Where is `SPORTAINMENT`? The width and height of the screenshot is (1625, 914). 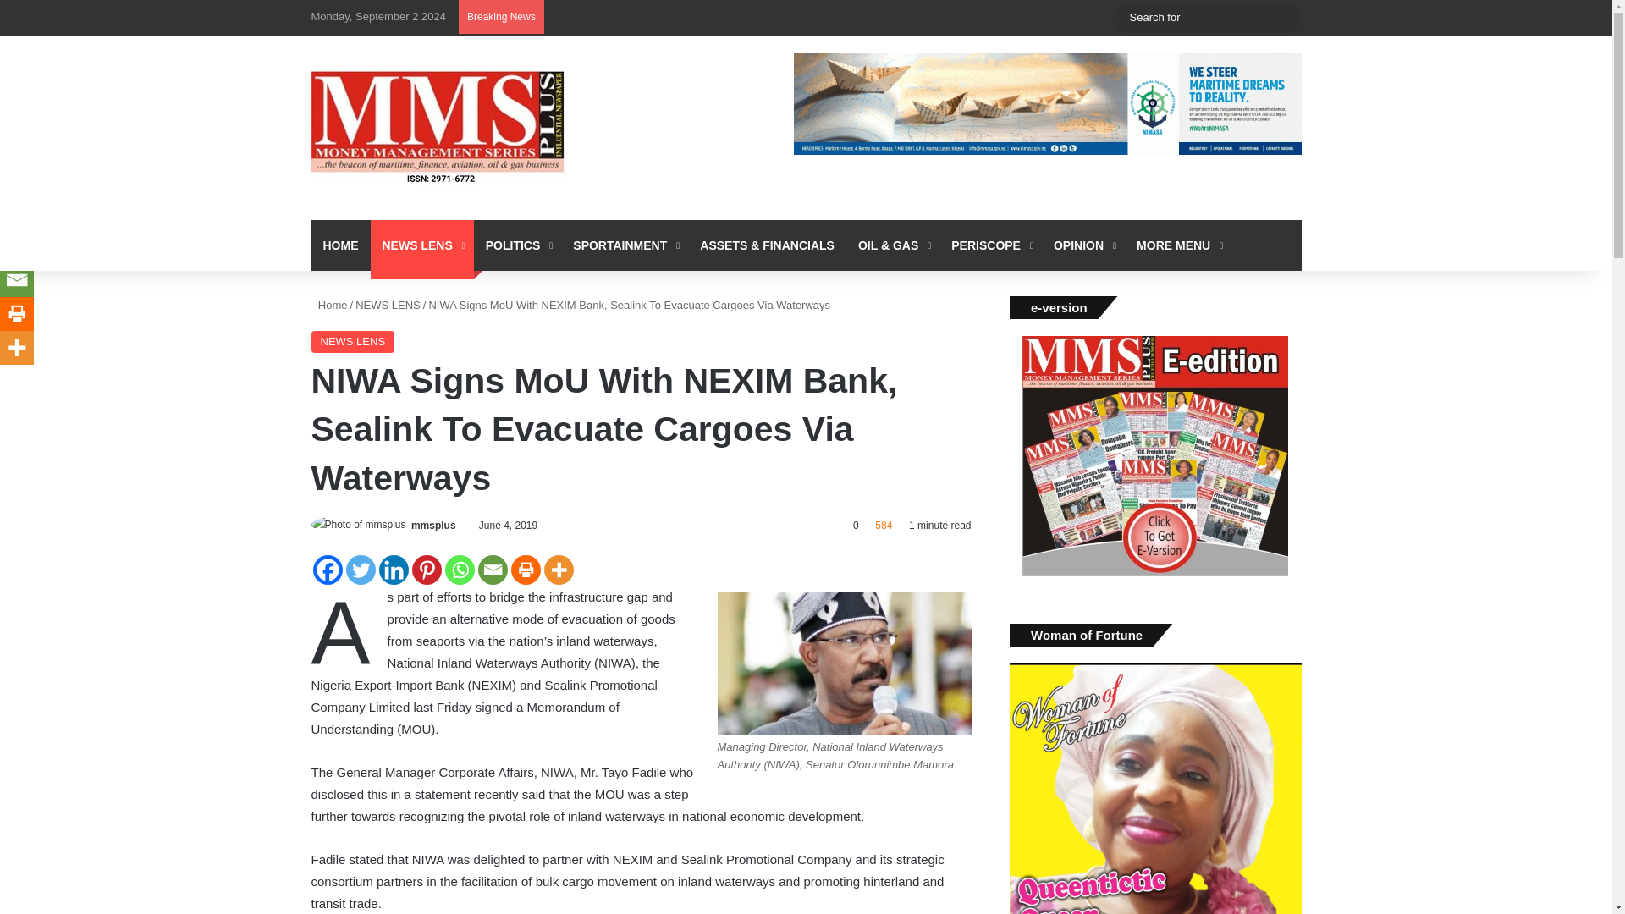 SPORTAINMENT is located at coordinates (624, 245).